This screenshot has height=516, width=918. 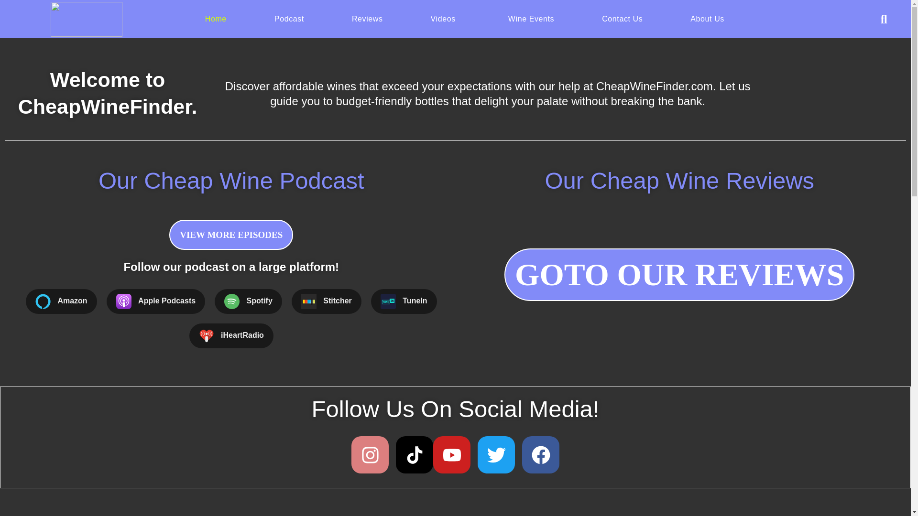 I want to click on Wine Events, so click(x=531, y=19).